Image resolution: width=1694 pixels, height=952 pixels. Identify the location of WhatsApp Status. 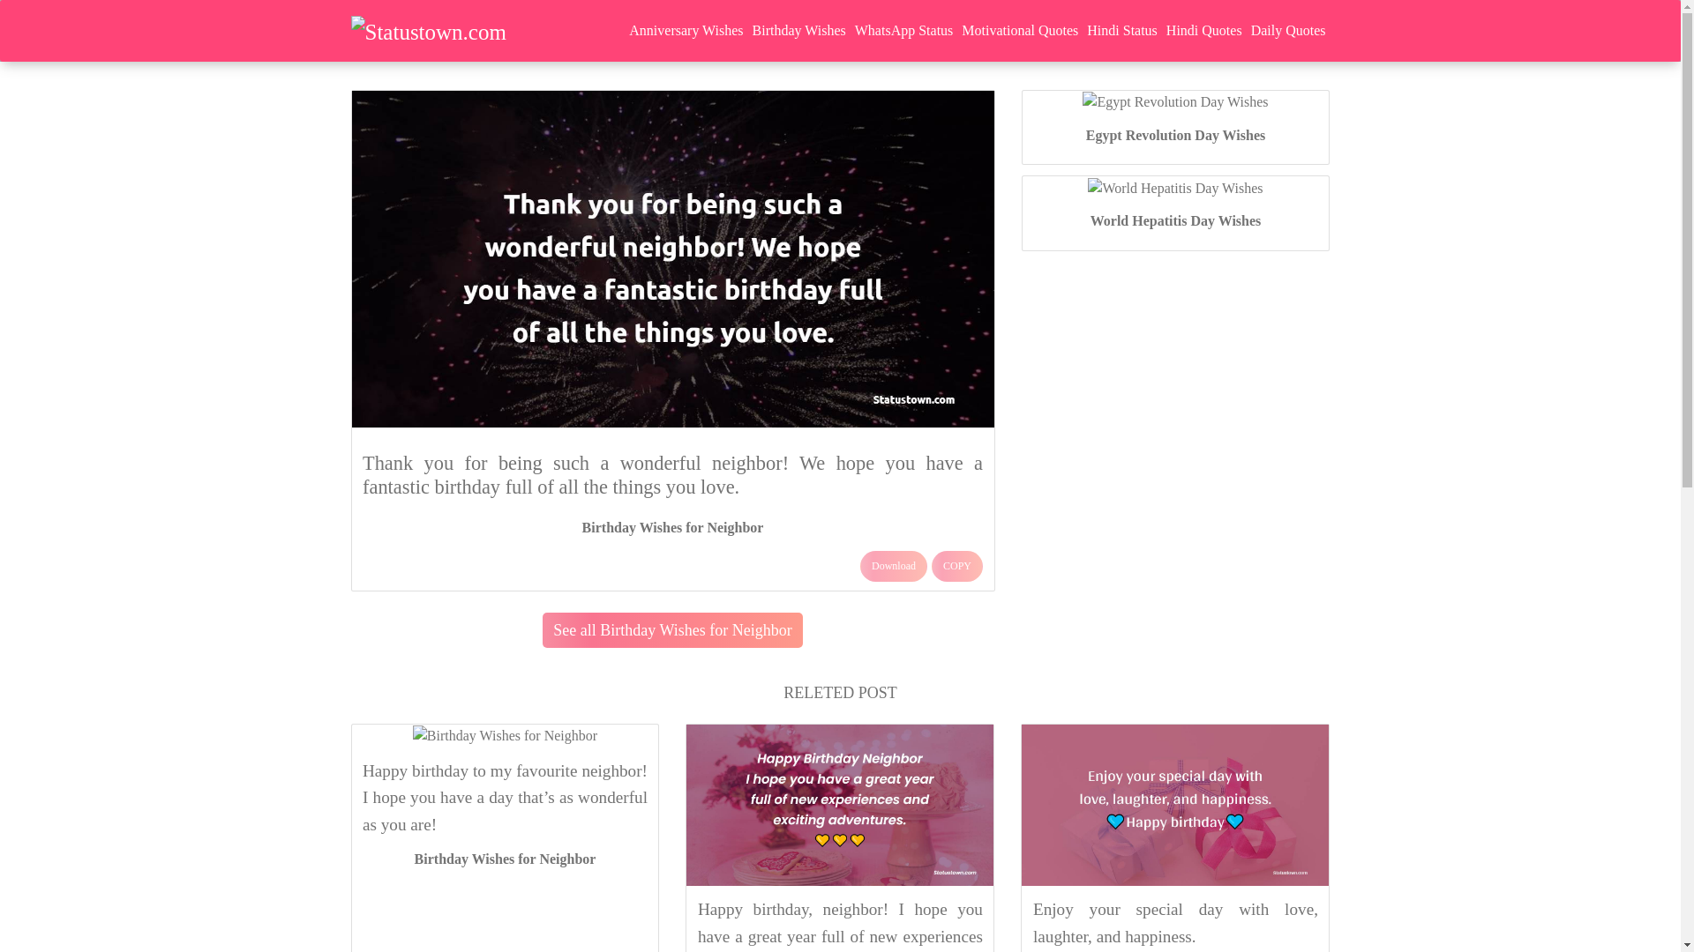
(903, 30).